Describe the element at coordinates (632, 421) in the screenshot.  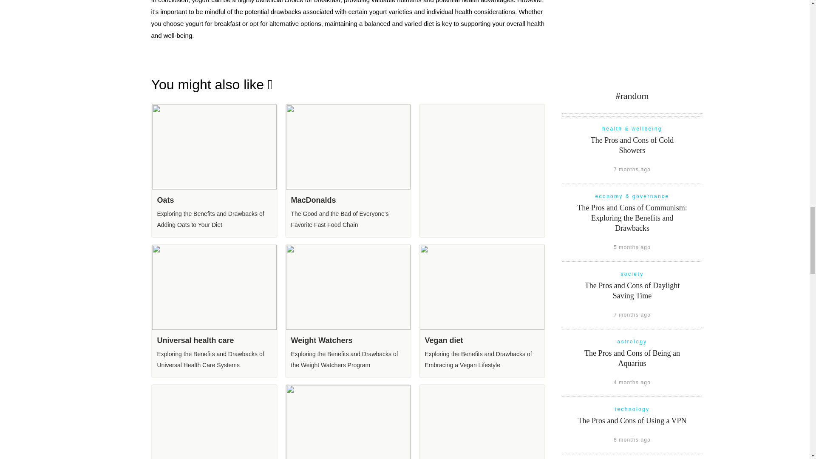
I see `The Pros and Cons of Using a VPN` at that location.